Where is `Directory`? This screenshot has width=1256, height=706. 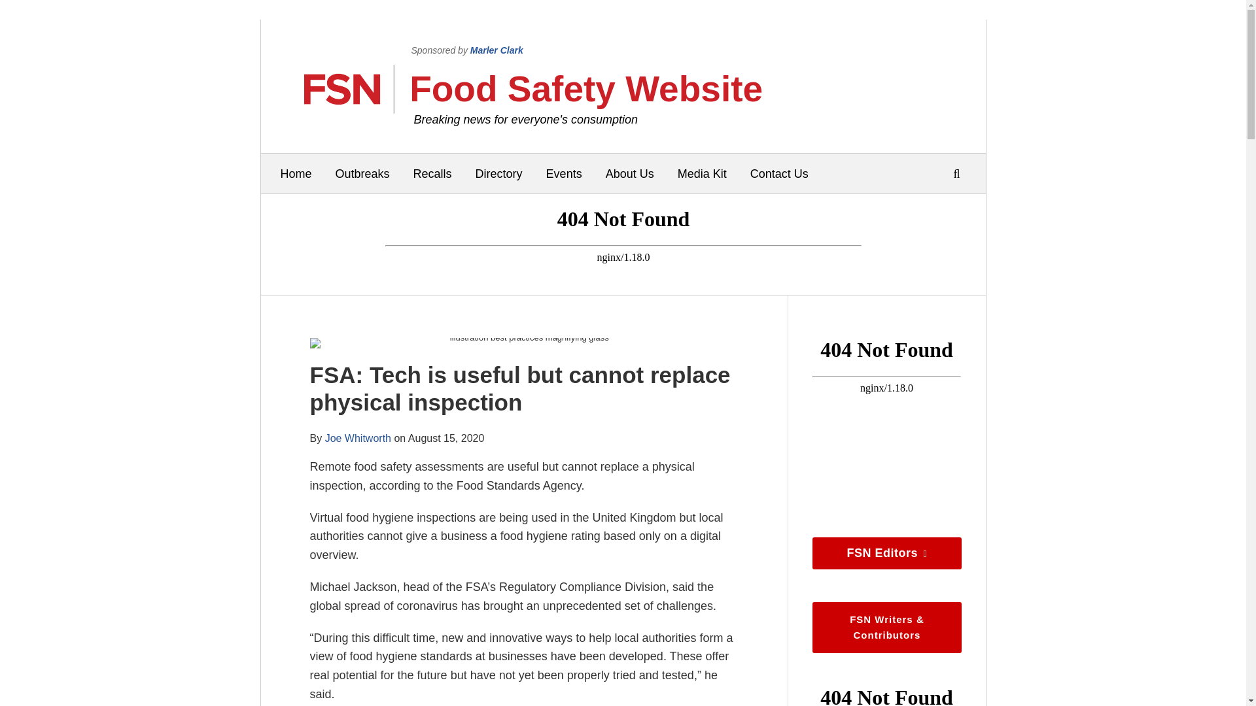 Directory is located at coordinates (498, 173).